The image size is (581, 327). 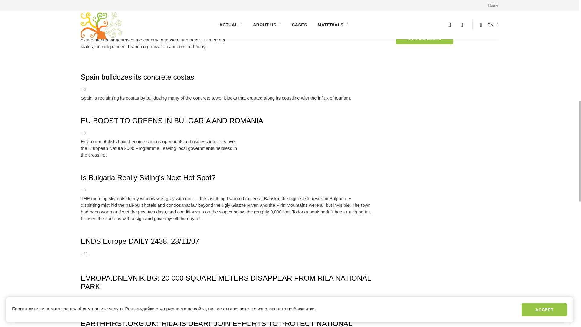 What do you see at coordinates (172, 121) in the screenshot?
I see `EU BOOST TO GREENS IN BULGARIA AND ROMANIA` at bounding box center [172, 121].